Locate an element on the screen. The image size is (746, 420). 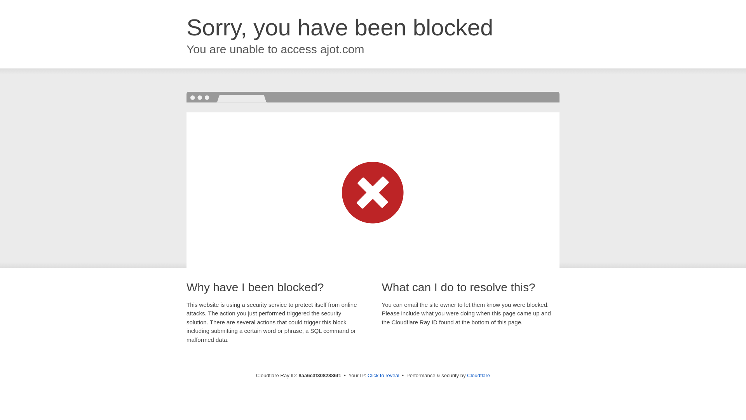
Cloudflare is located at coordinates (478, 375).